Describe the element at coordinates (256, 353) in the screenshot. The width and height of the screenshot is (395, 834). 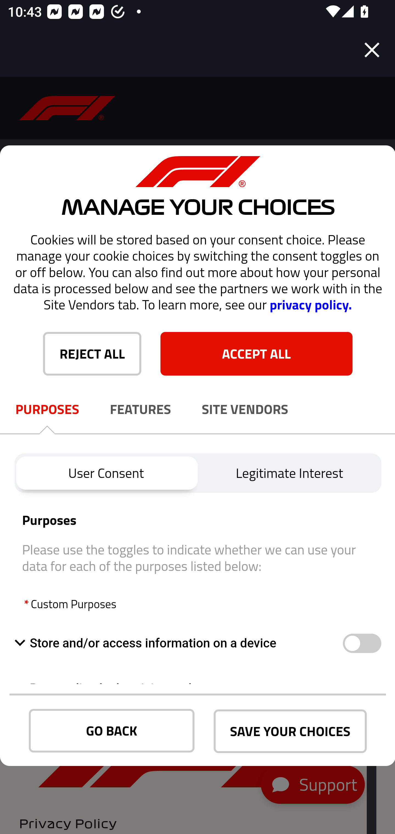
I see `ACCEPT ALL` at that location.